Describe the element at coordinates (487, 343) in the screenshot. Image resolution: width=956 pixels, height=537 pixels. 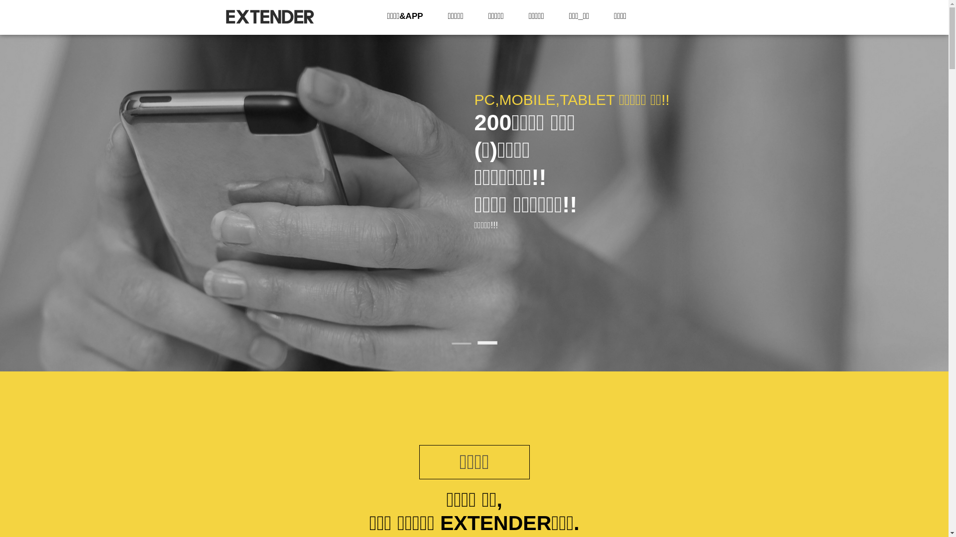
I see `2` at that location.